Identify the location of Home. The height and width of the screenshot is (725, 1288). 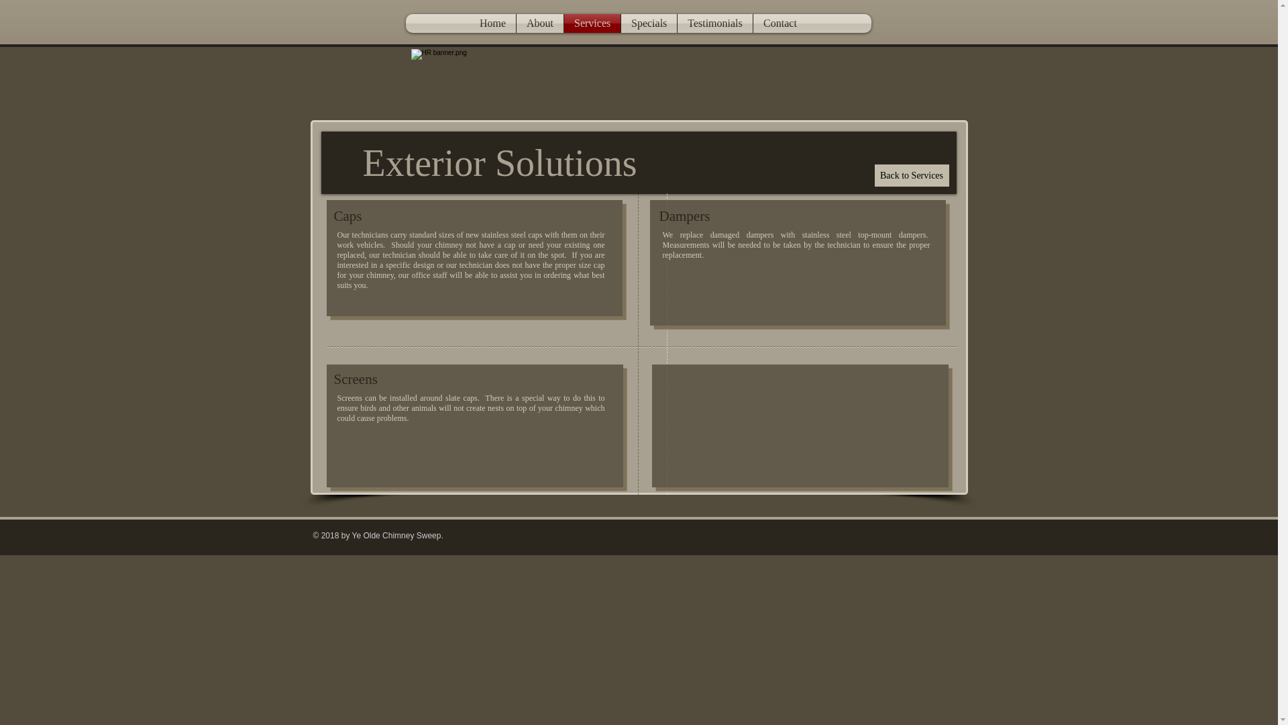
(492, 23).